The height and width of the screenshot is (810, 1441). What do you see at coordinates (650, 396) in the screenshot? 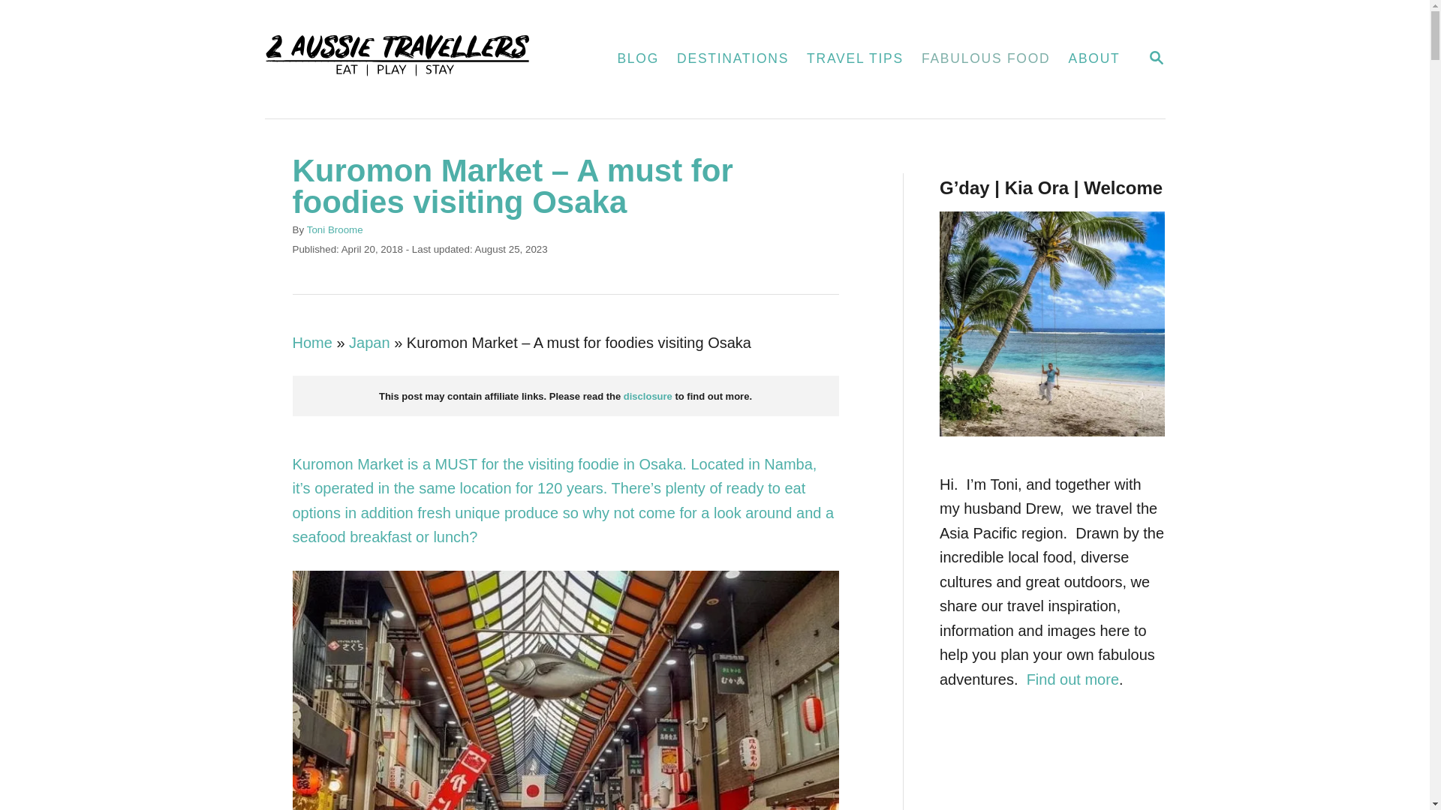
I see `disclosure` at bounding box center [650, 396].